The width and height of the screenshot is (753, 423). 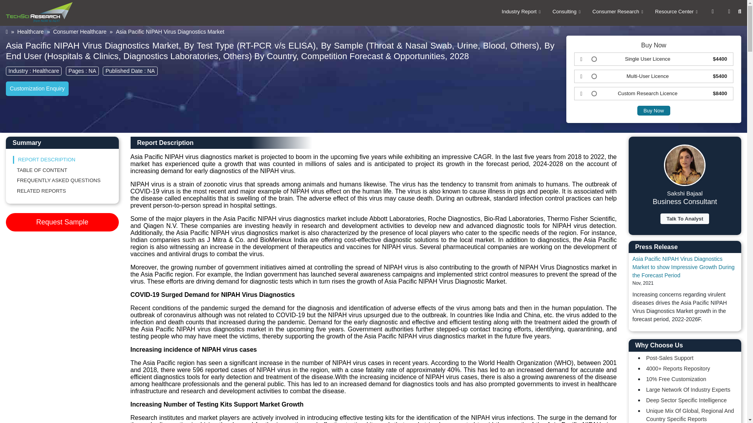 I want to click on Industry Report, so click(x=519, y=12).